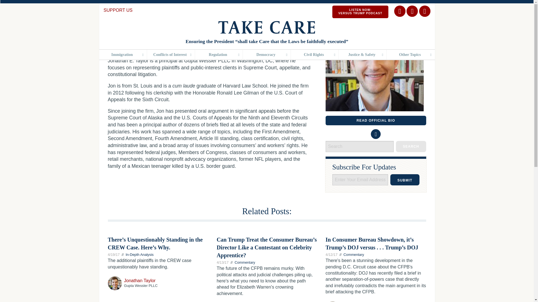  Describe the element at coordinates (219, 55) in the screenshot. I see `Regulation` at that location.